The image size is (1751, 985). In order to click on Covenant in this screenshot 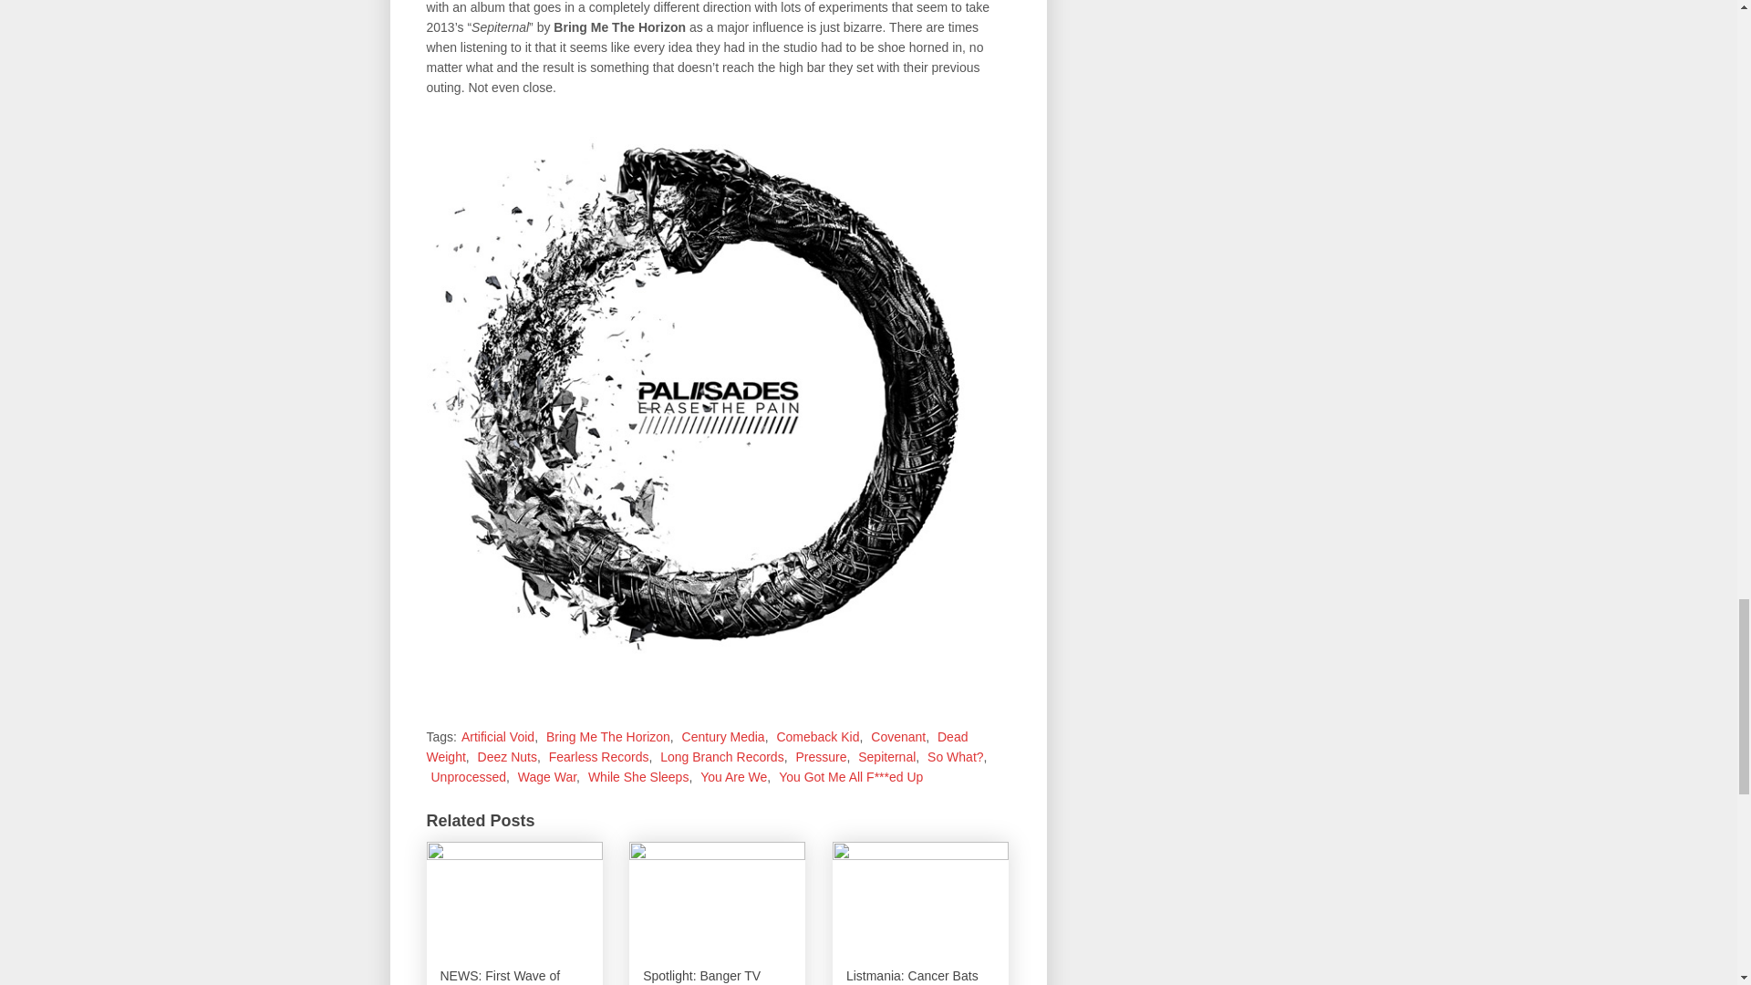, I will do `click(897, 737)`.